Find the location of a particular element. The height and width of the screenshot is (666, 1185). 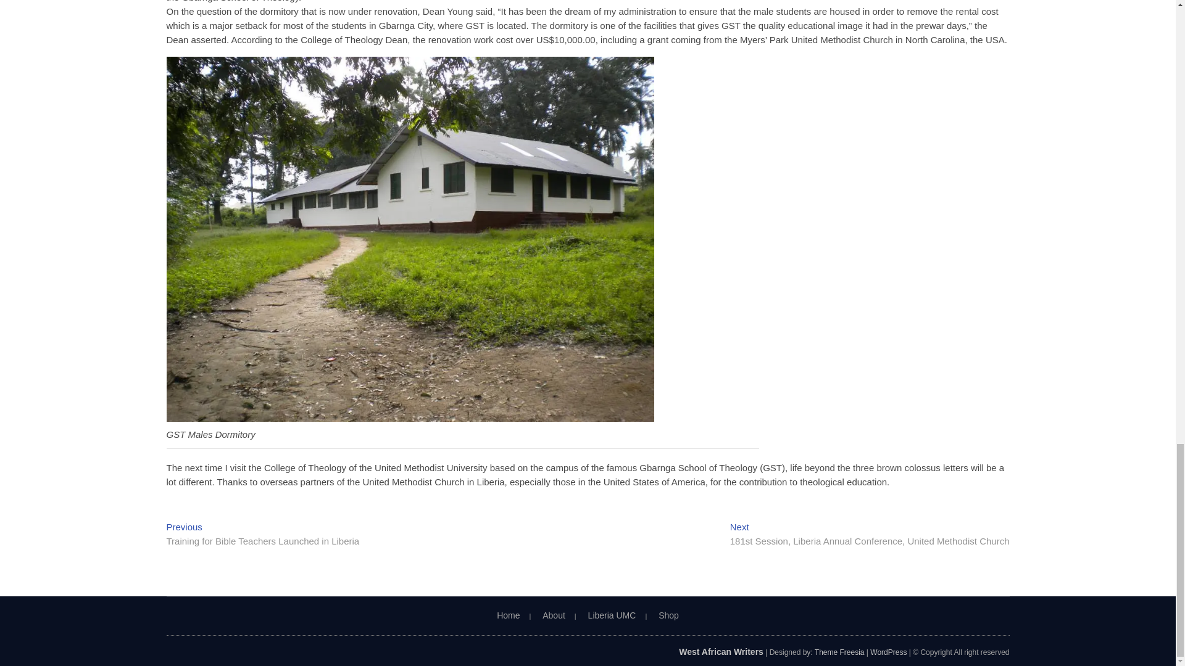

Home is located at coordinates (507, 615).